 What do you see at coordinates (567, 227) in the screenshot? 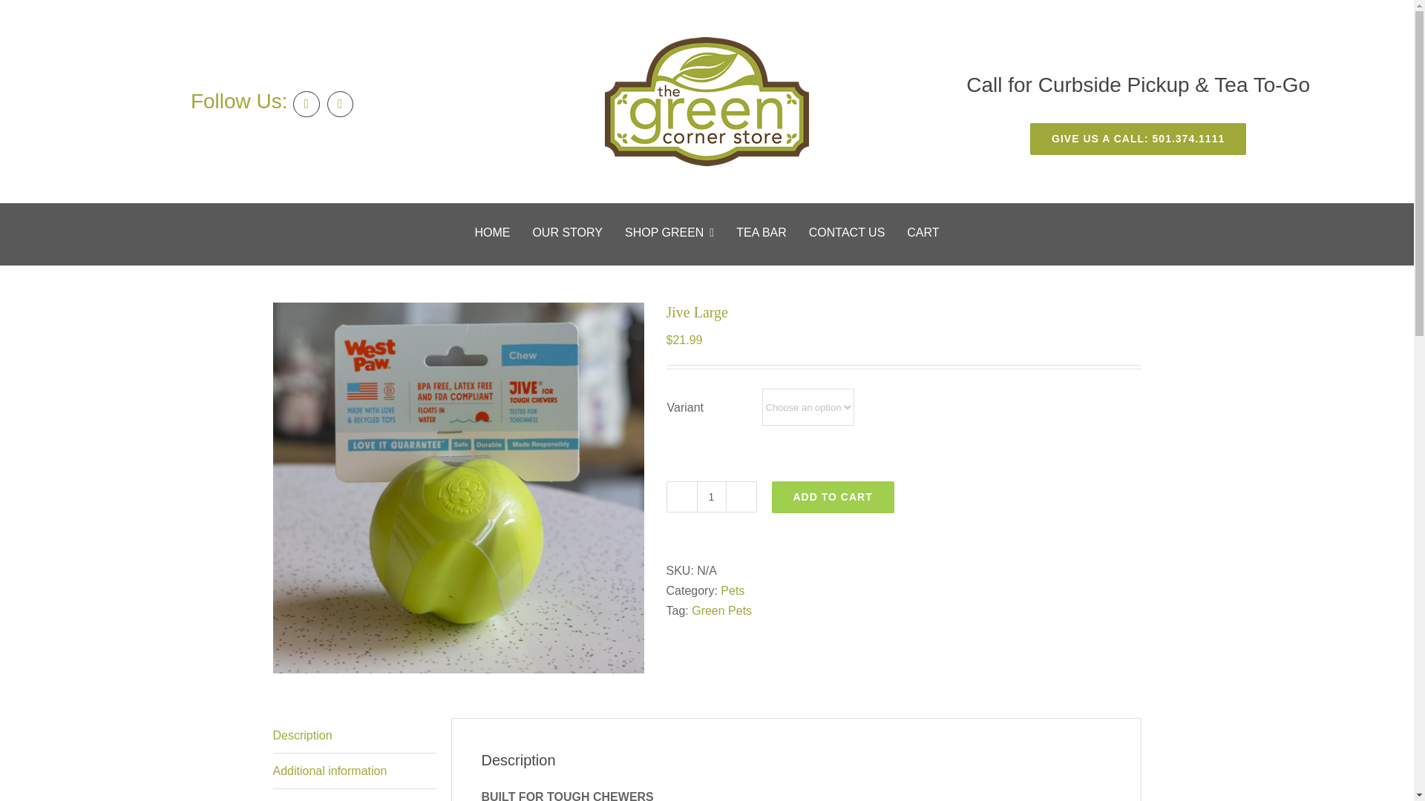
I see `OUR STORY` at bounding box center [567, 227].